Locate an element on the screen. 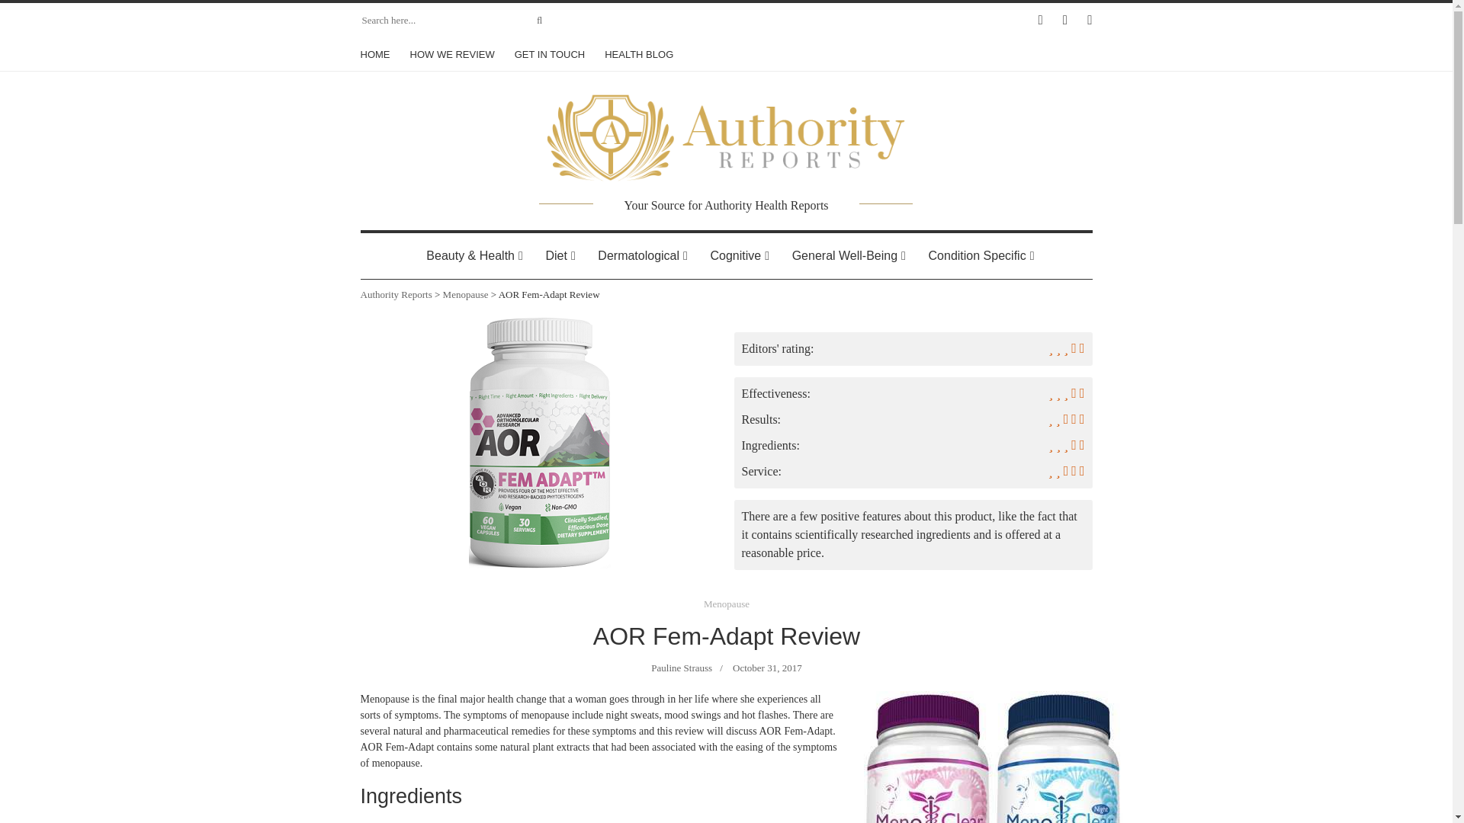 This screenshot has width=1464, height=823. Service: 2.5 is located at coordinates (912, 476).